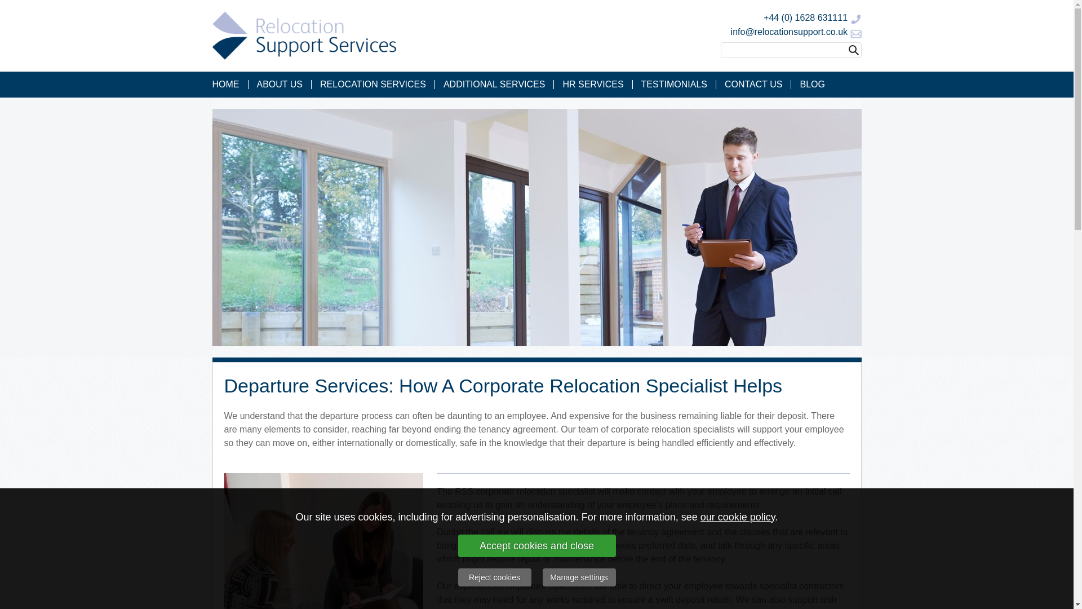  Describe the element at coordinates (593, 84) in the screenshot. I see `HR SERVICES` at that location.